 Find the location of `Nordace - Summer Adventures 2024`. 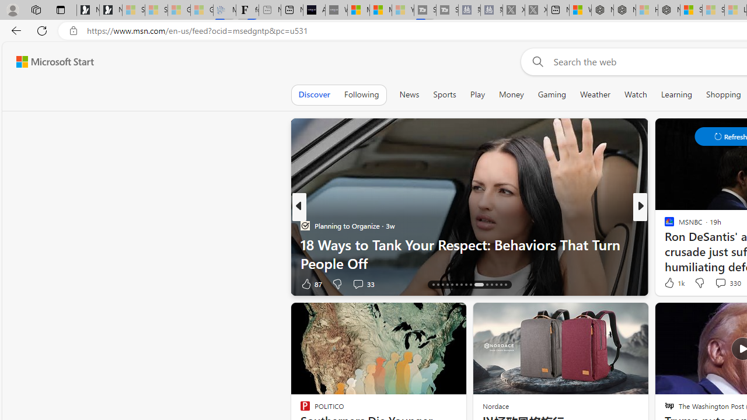

Nordace - Summer Adventures 2024 is located at coordinates (624, 10).